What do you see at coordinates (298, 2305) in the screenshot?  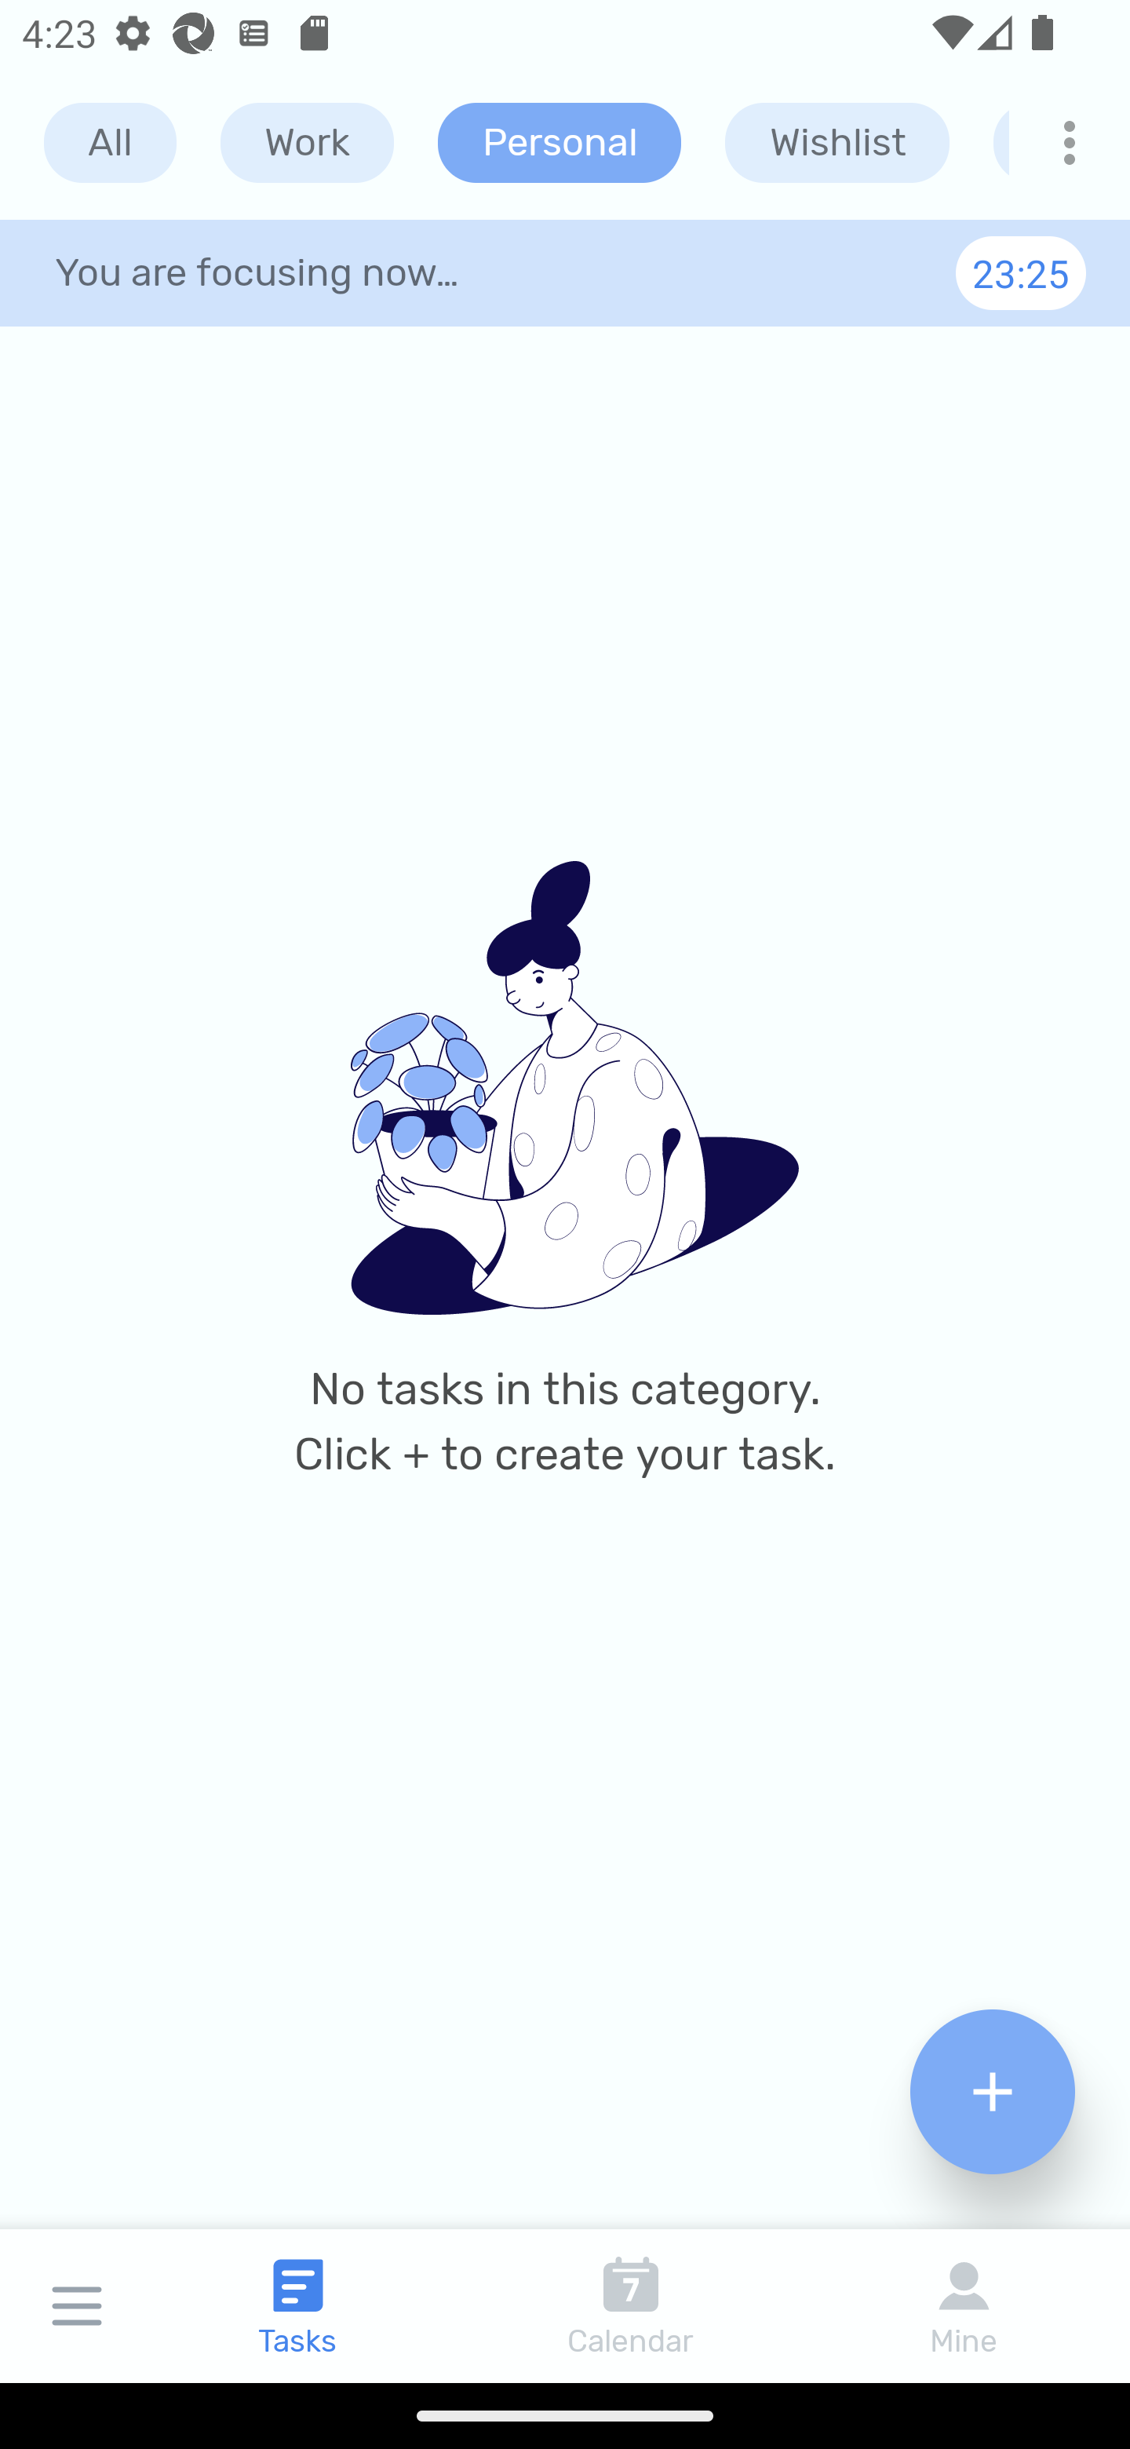 I see `Tasks` at bounding box center [298, 2305].